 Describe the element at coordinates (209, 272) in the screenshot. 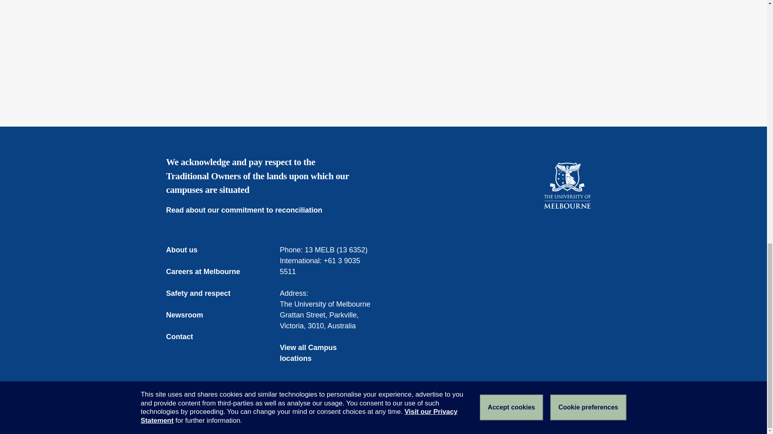

I see `Careers at Melbourne` at that location.